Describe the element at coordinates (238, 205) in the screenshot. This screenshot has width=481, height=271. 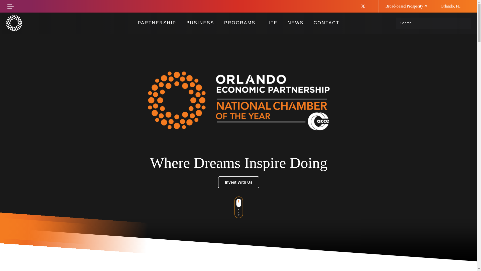
I see `Scroll to see more about Orlando` at that location.